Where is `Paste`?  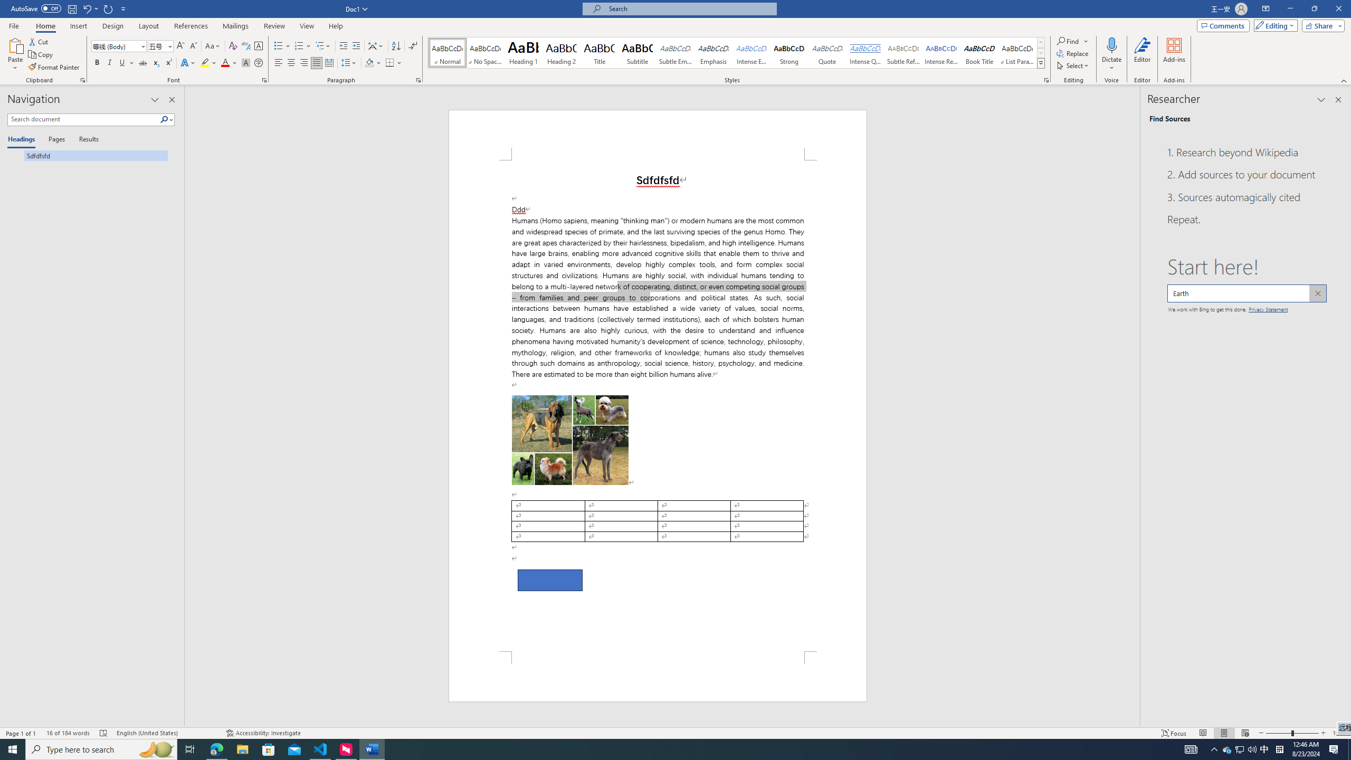 Paste is located at coordinates (15, 54).